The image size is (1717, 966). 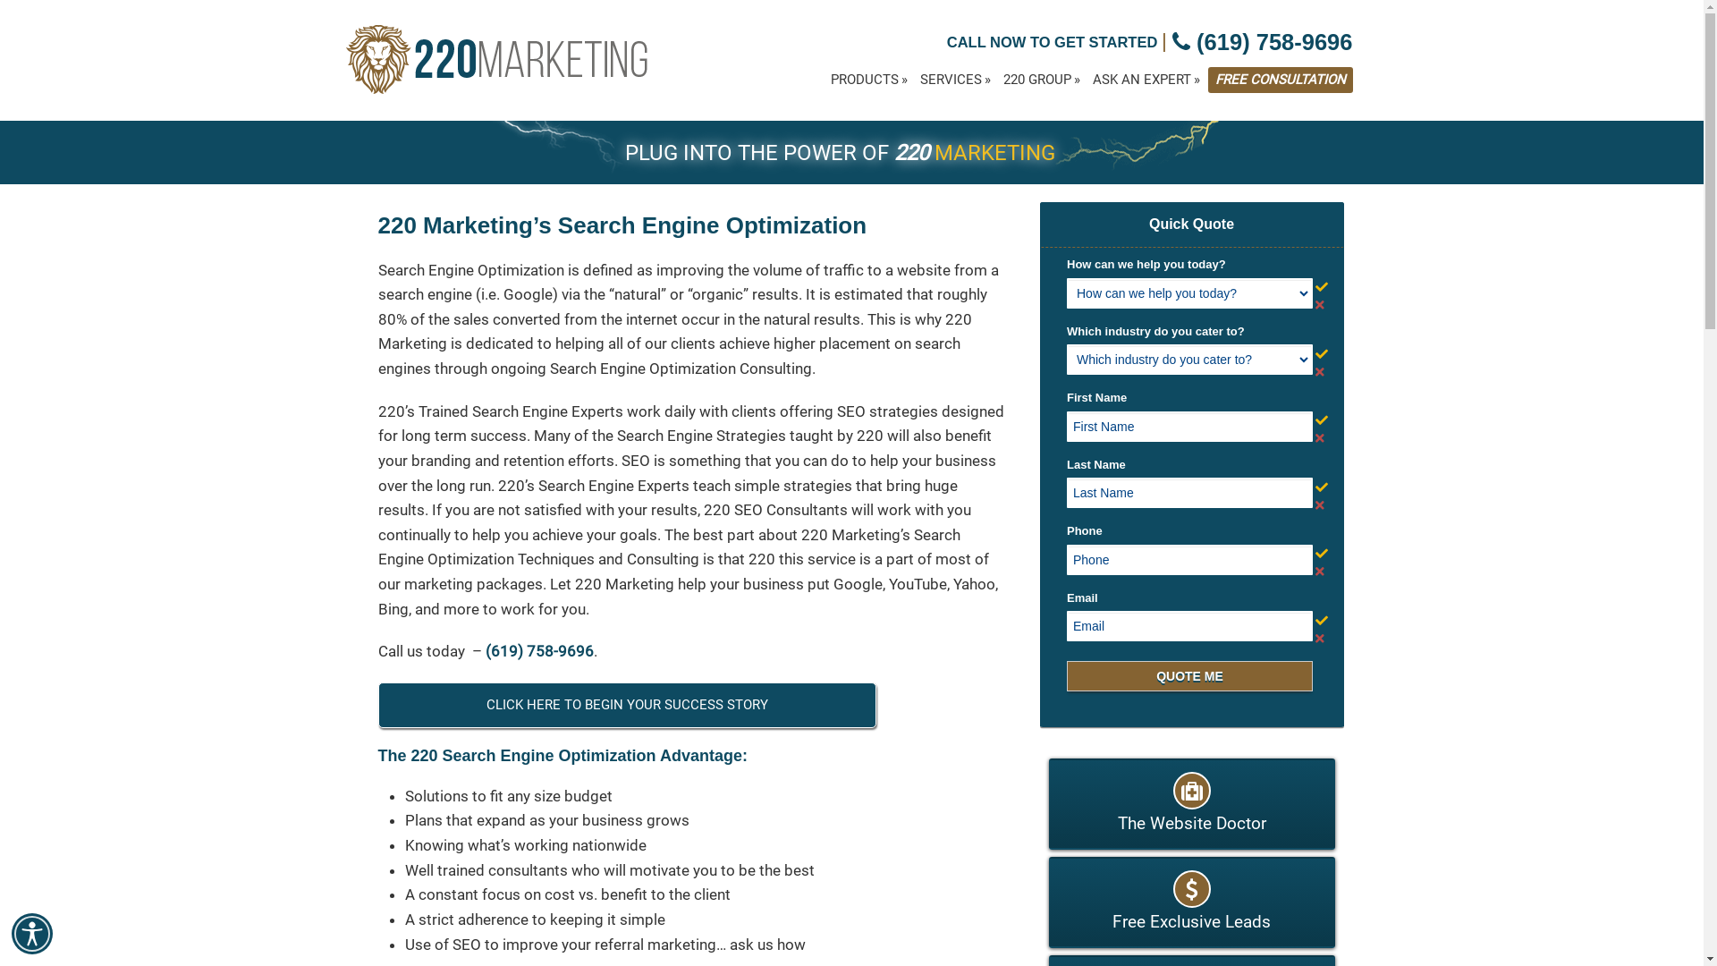 I want to click on 220 GROUP, so click(x=1041, y=80).